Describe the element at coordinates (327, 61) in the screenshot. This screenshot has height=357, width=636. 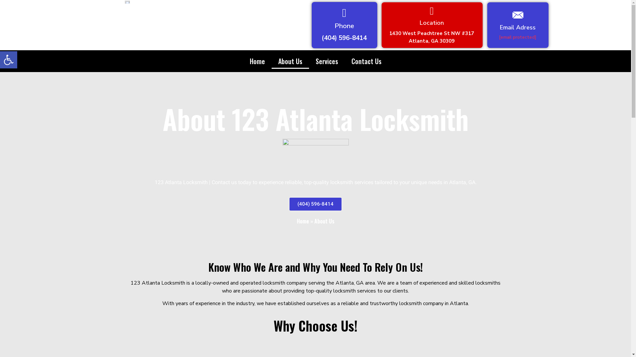
I see `Services` at that location.